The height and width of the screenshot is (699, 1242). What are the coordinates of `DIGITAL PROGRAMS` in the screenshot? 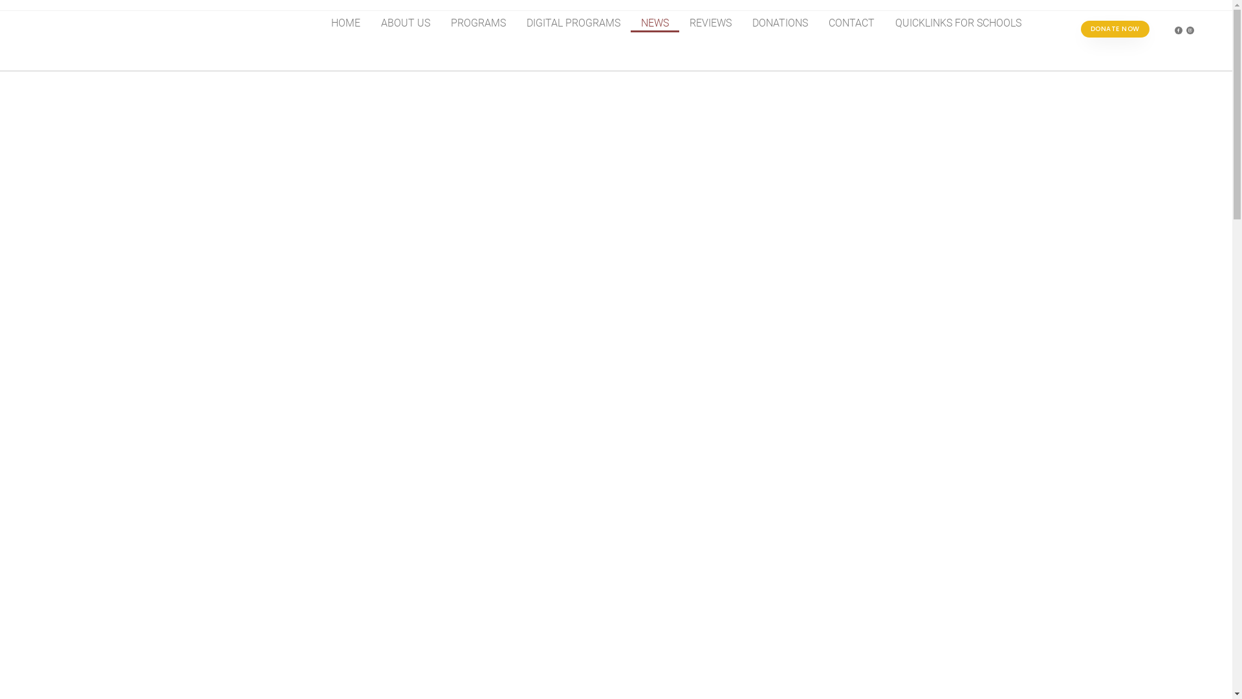 It's located at (573, 23).